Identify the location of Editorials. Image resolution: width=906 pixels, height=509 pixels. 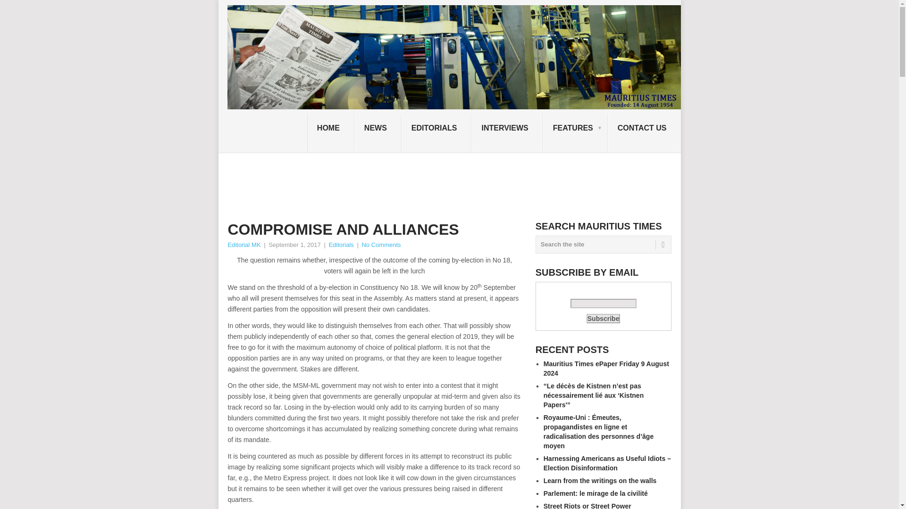
(341, 245).